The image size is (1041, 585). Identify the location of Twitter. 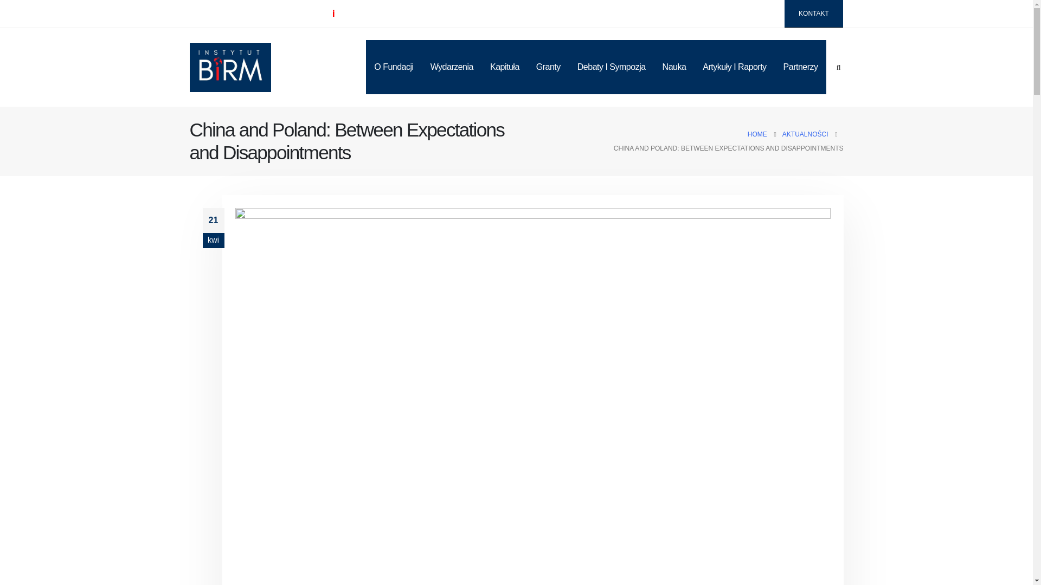
(738, 14).